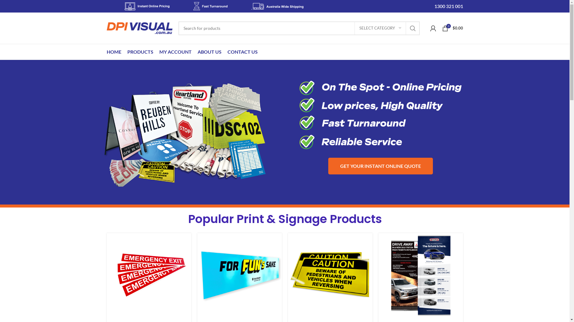 The height and width of the screenshot is (322, 574). What do you see at coordinates (452, 28) in the screenshot?
I see `0
$0.00` at bounding box center [452, 28].